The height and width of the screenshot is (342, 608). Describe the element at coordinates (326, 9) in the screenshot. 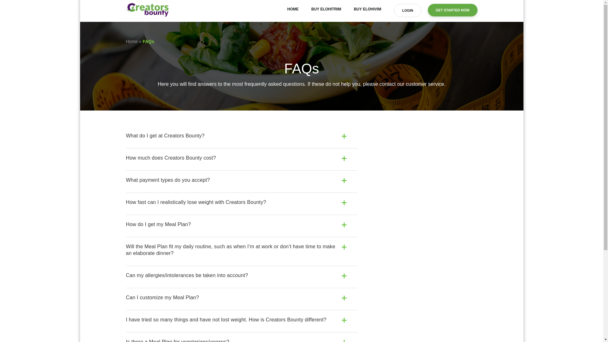

I see `Buy Elohitrim` at that location.